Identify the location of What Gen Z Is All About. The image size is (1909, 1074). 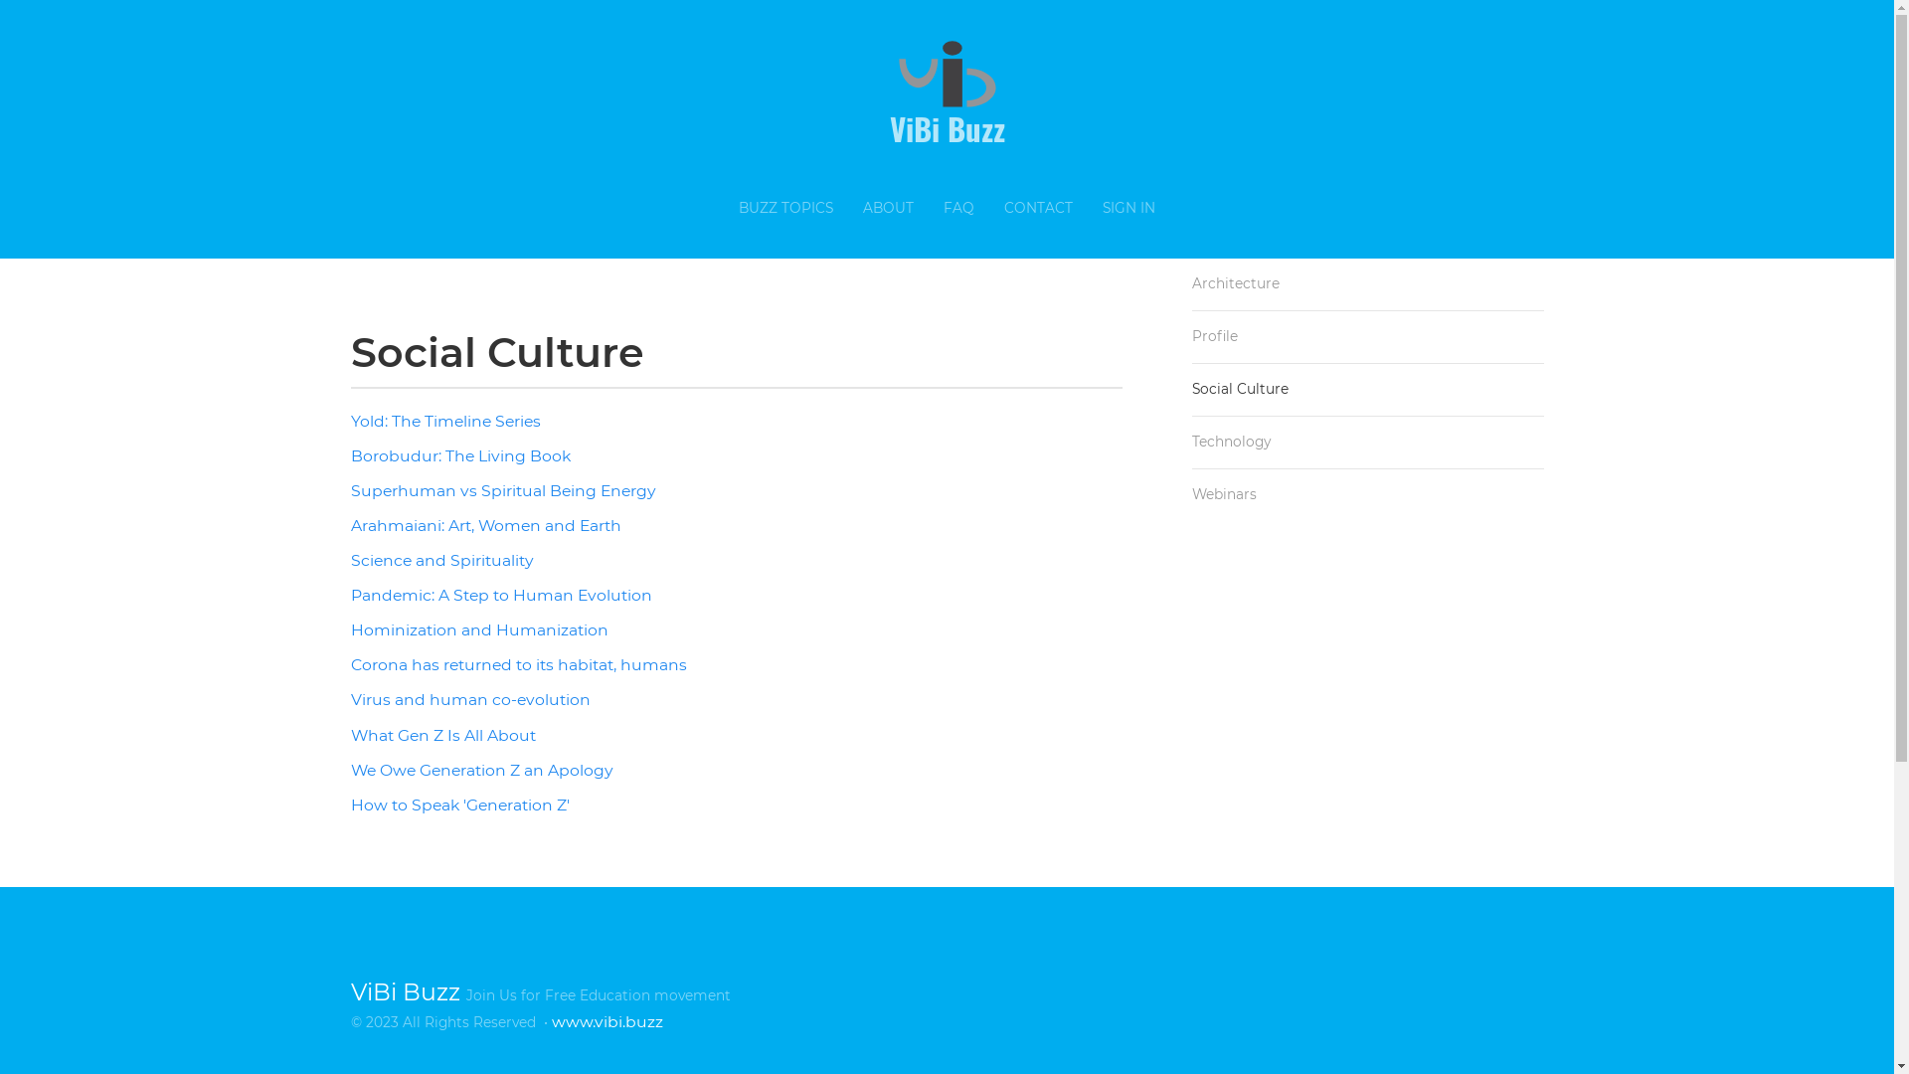
(442, 736).